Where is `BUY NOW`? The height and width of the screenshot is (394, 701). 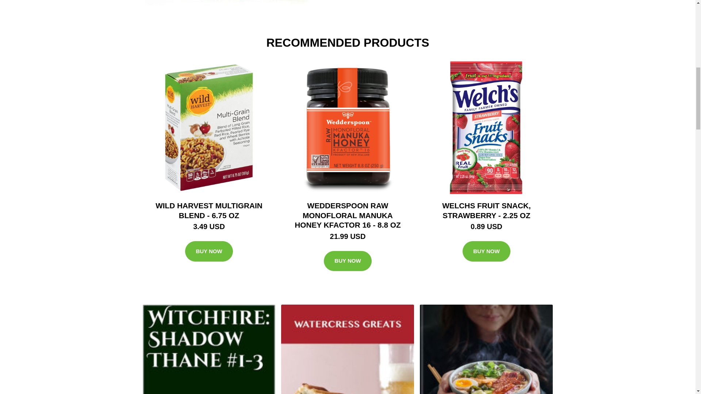 BUY NOW is located at coordinates (486, 251).